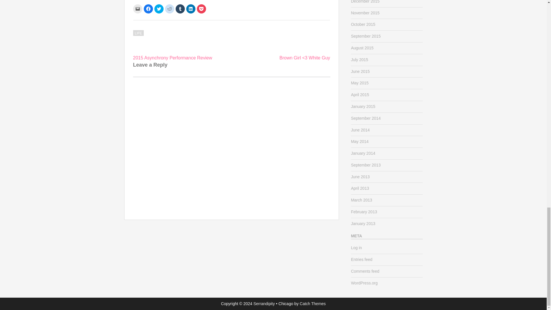 This screenshot has width=551, height=310. I want to click on Click to share on Tumblr, so click(180, 9).